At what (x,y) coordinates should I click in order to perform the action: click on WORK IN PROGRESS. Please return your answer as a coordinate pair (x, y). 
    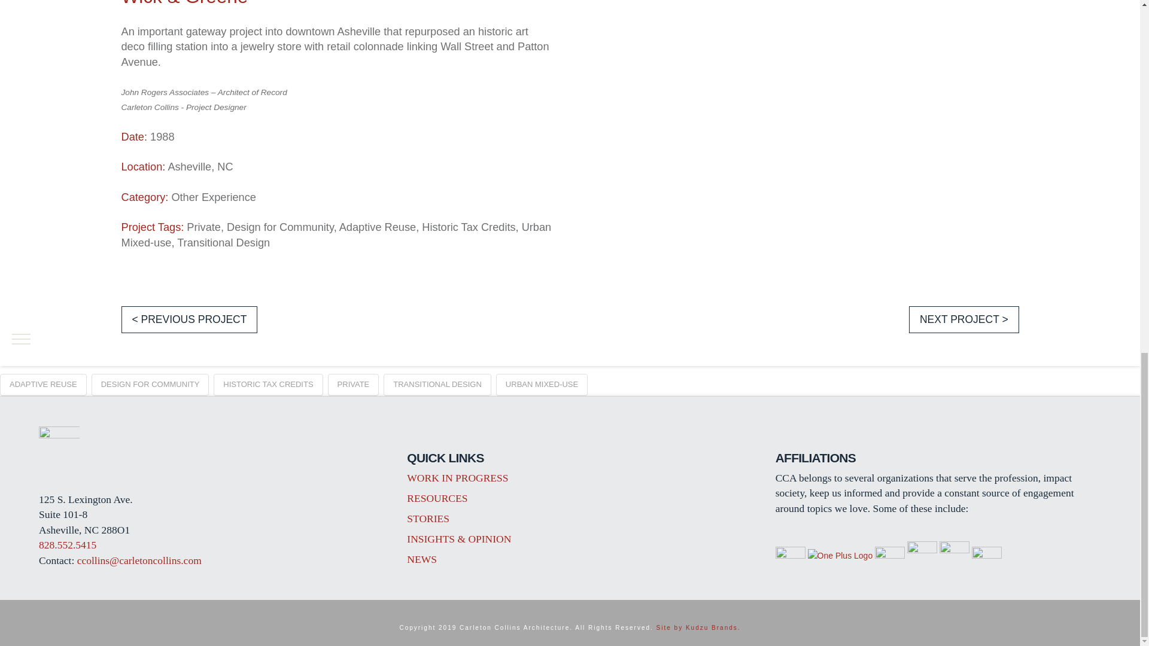
    Looking at the image, I should click on (457, 477).